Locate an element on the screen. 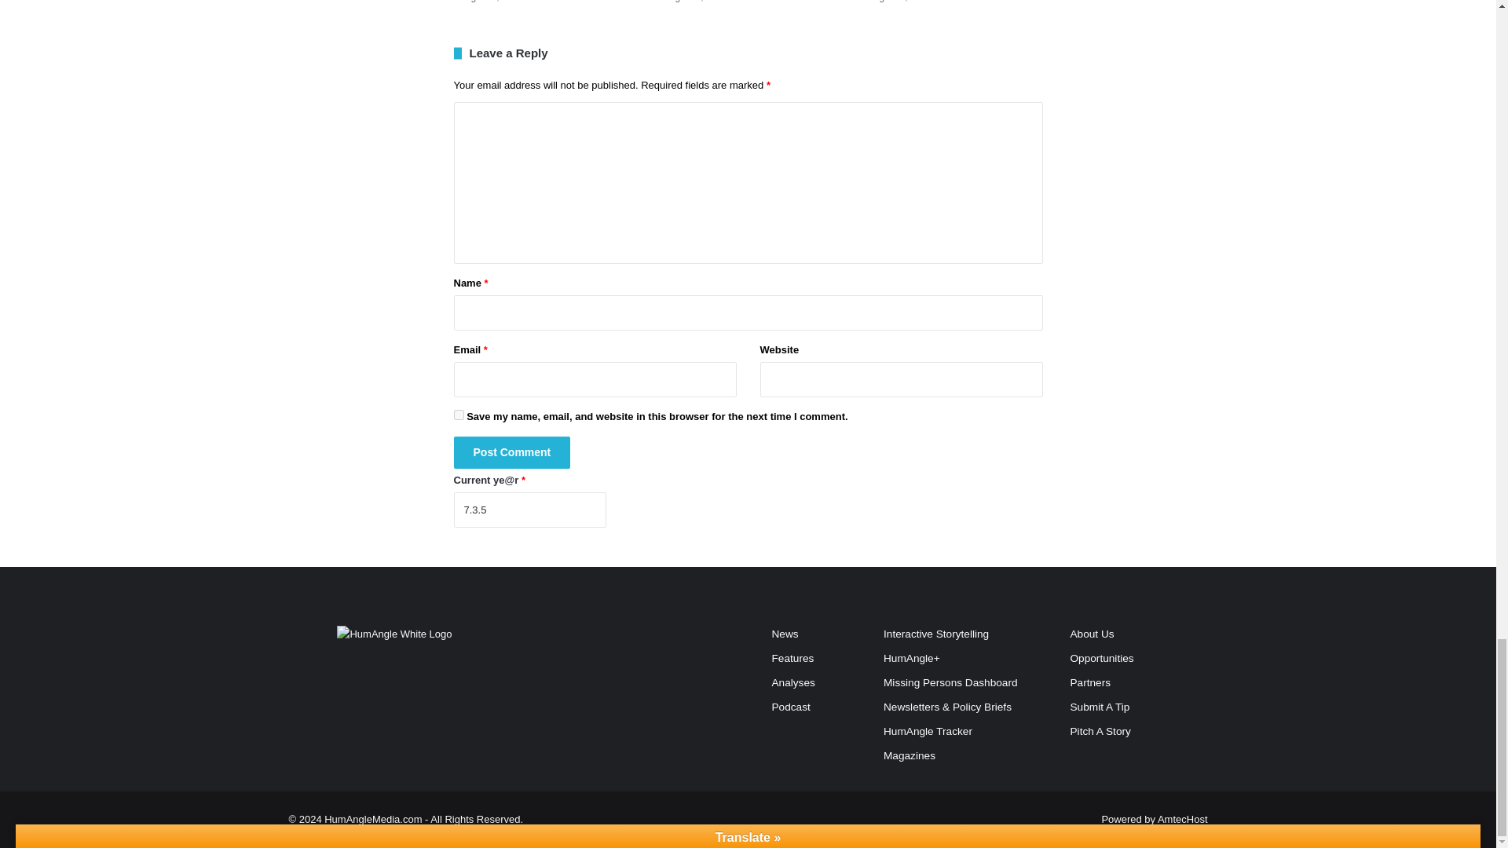  7.3.5 is located at coordinates (529, 510).